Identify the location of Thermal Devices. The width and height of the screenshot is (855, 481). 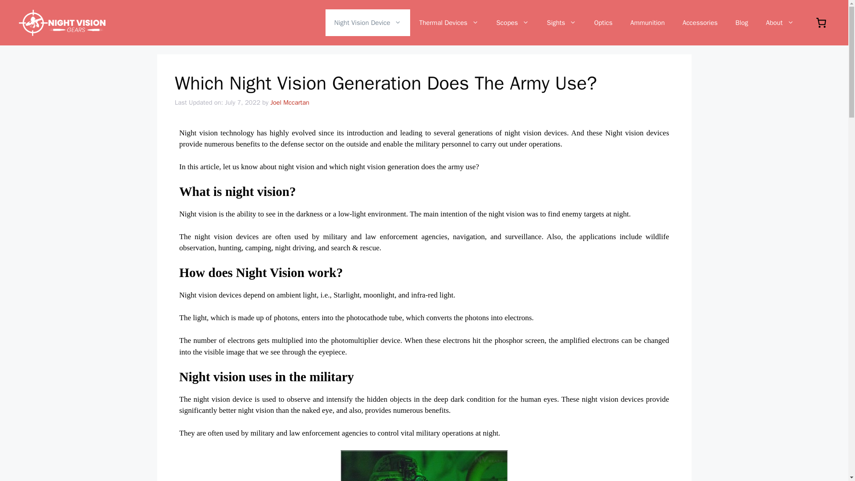
(449, 22).